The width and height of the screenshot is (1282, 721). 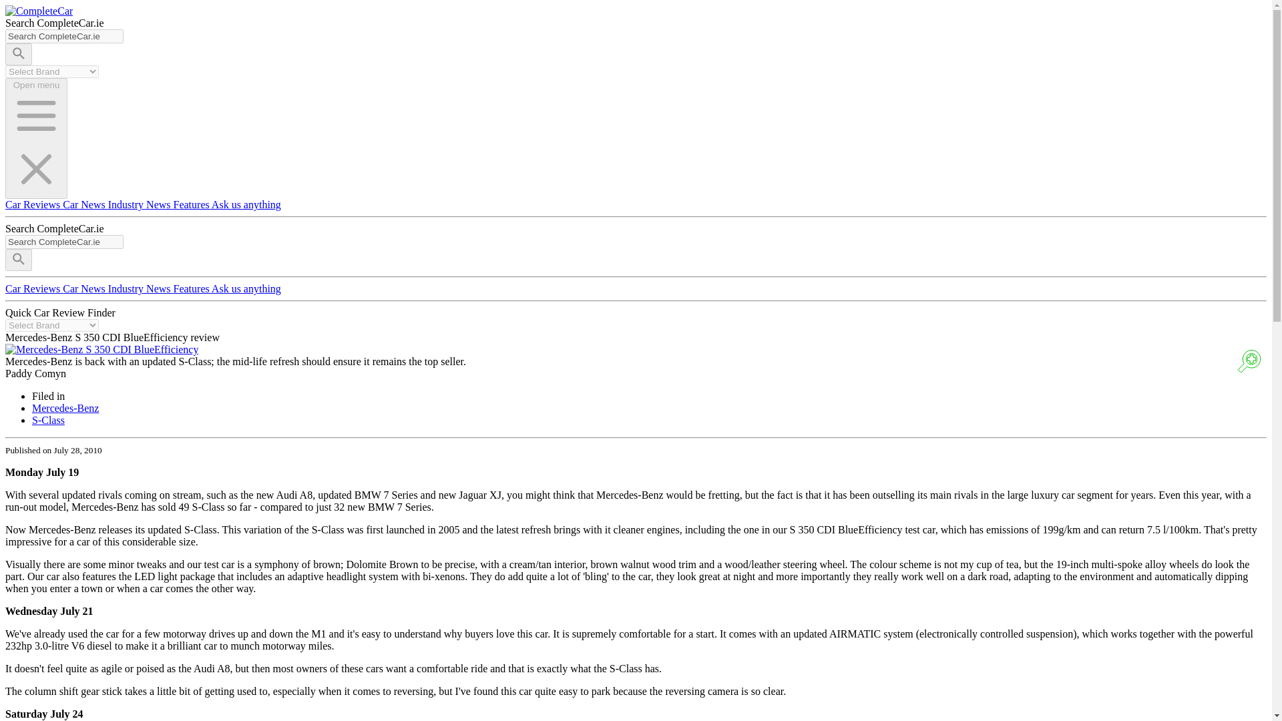 What do you see at coordinates (65, 407) in the screenshot?
I see `Mercedes-Benz` at bounding box center [65, 407].